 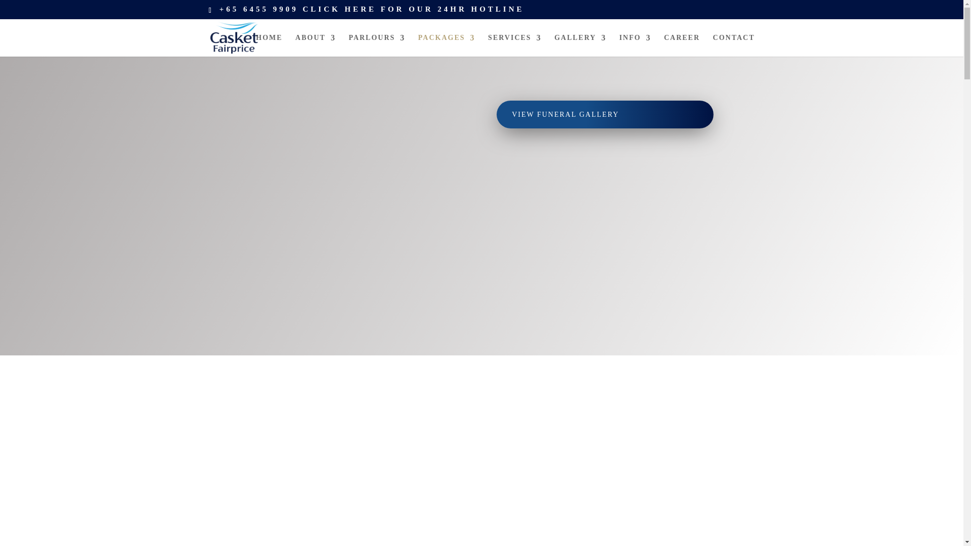 I want to click on ABOUT, so click(x=316, y=45).